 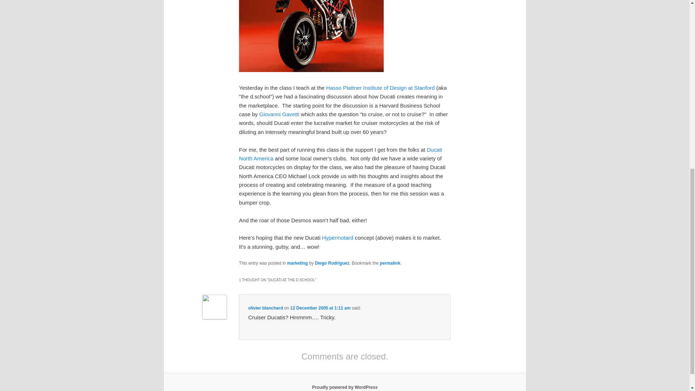 I want to click on Diego Rodriguez, so click(x=332, y=263).